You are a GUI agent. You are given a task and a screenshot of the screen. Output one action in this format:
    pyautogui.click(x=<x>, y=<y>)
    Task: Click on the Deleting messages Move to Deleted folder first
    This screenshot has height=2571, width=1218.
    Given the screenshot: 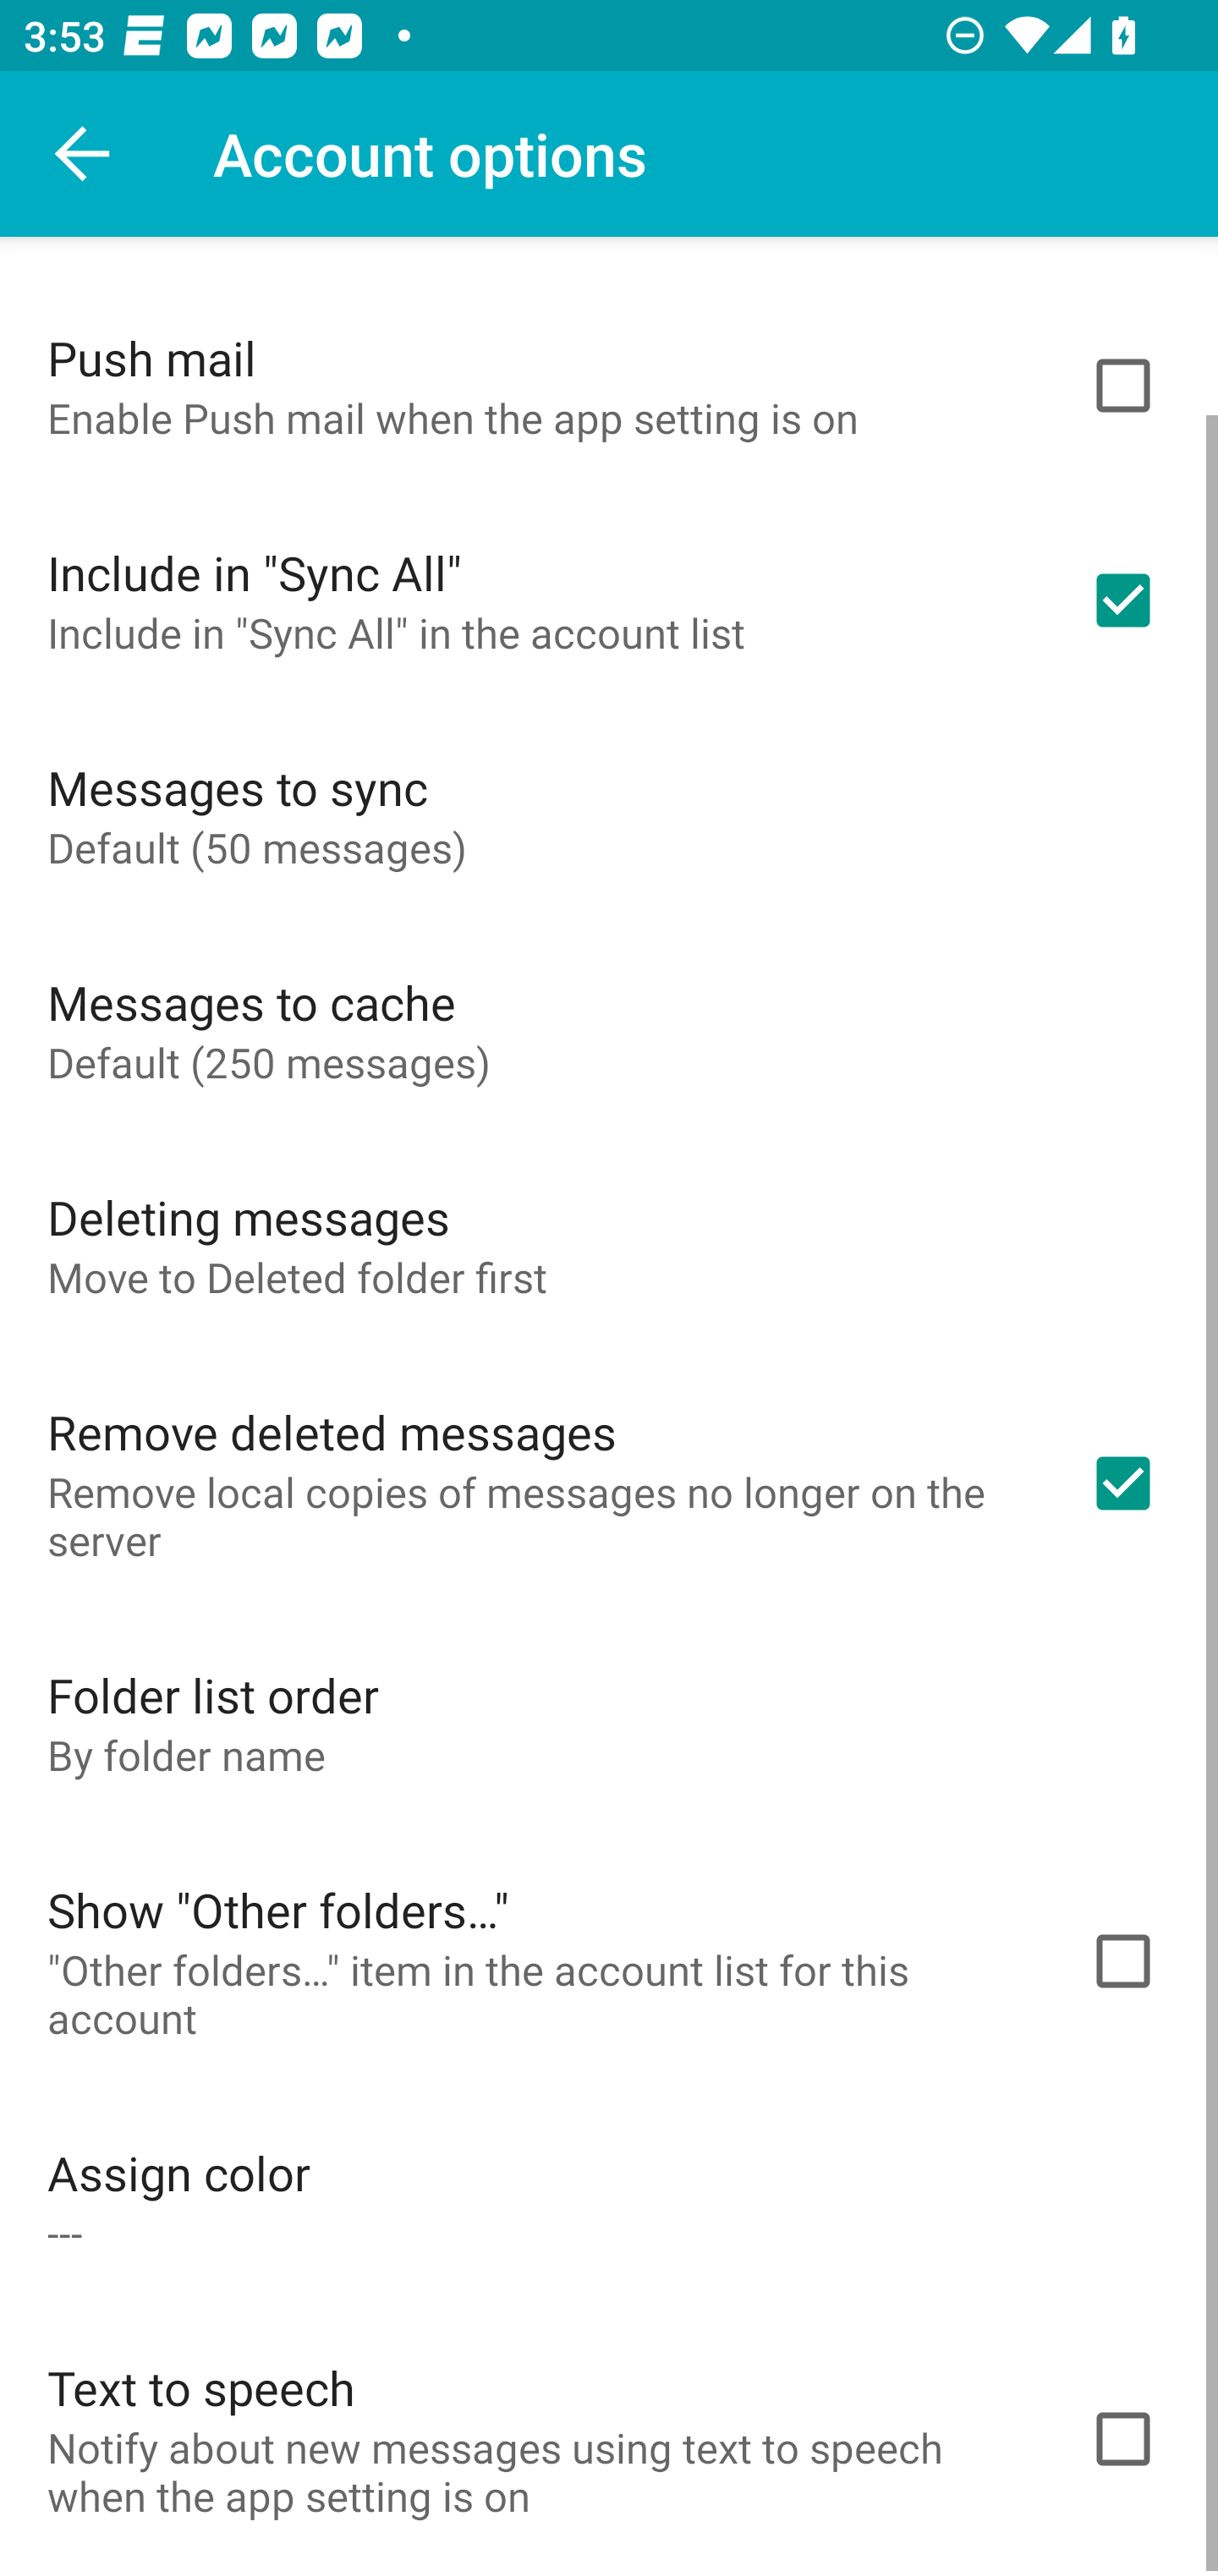 What is the action you would take?
    pyautogui.click(x=609, y=1244)
    